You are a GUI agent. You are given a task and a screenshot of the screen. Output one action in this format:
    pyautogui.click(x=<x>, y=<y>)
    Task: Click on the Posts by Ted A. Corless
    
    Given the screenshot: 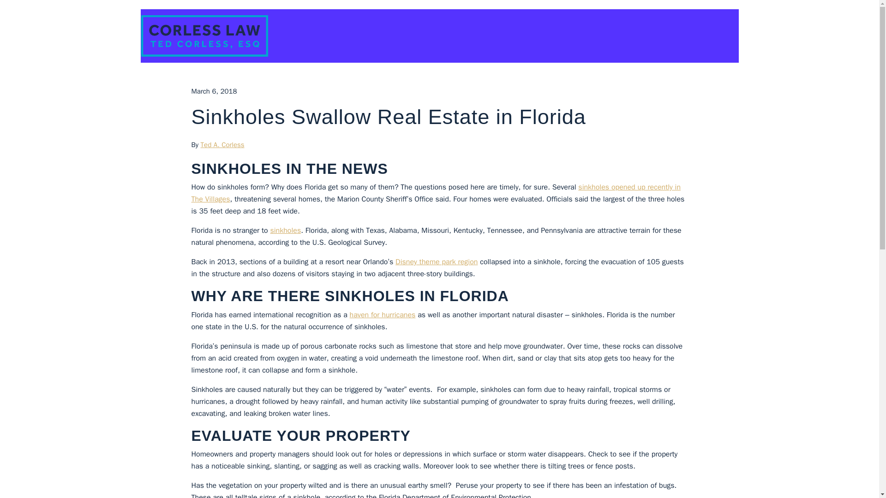 What is the action you would take?
    pyautogui.click(x=222, y=144)
    